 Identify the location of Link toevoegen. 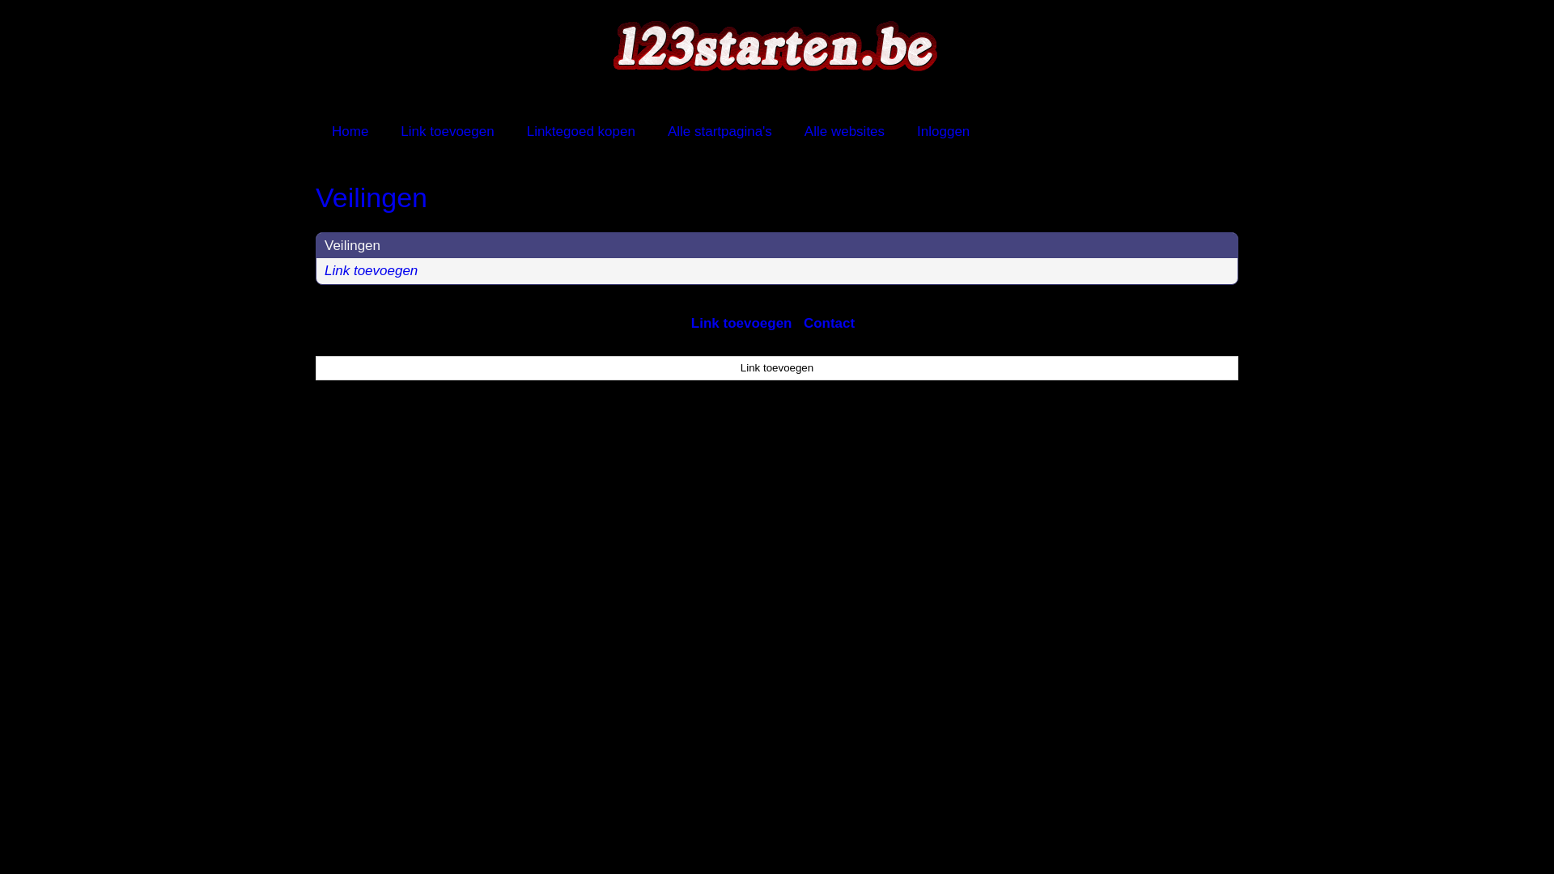
(447, 131).